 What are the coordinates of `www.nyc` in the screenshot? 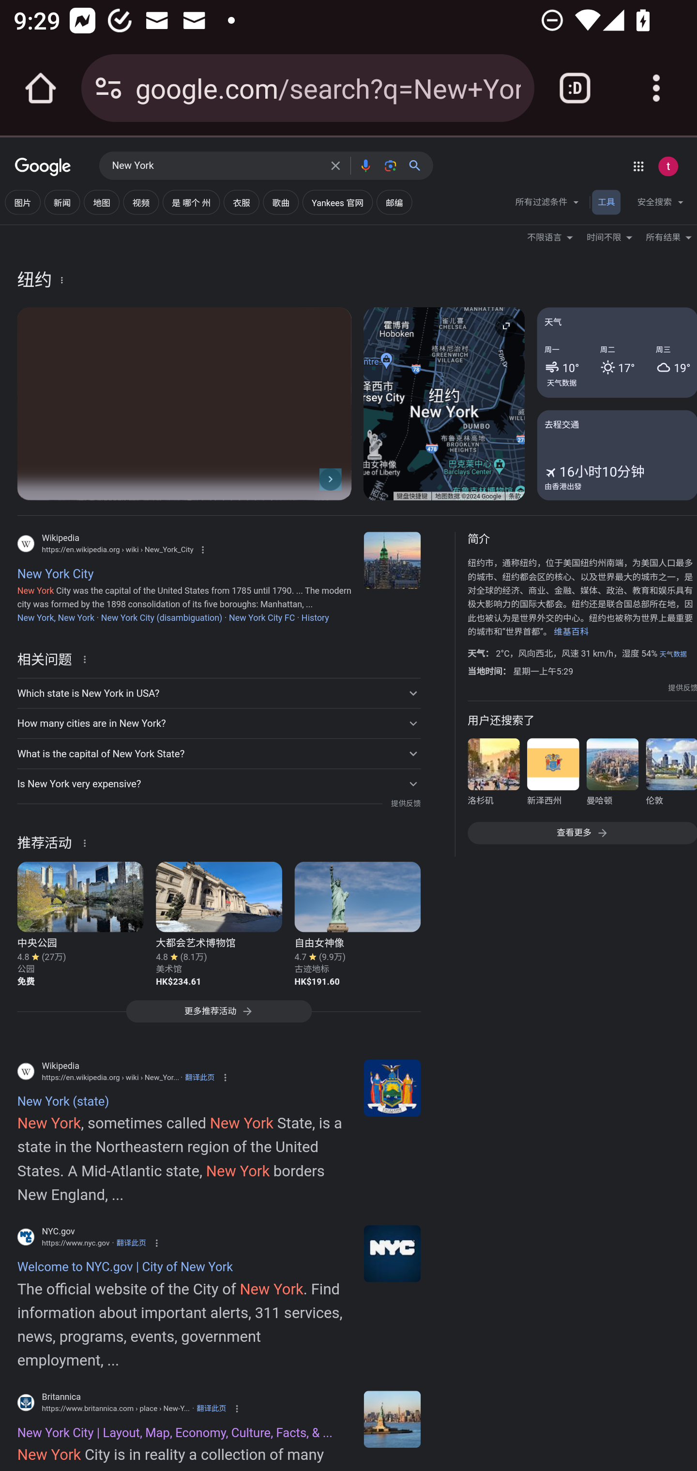 It's located at (392, 1254).